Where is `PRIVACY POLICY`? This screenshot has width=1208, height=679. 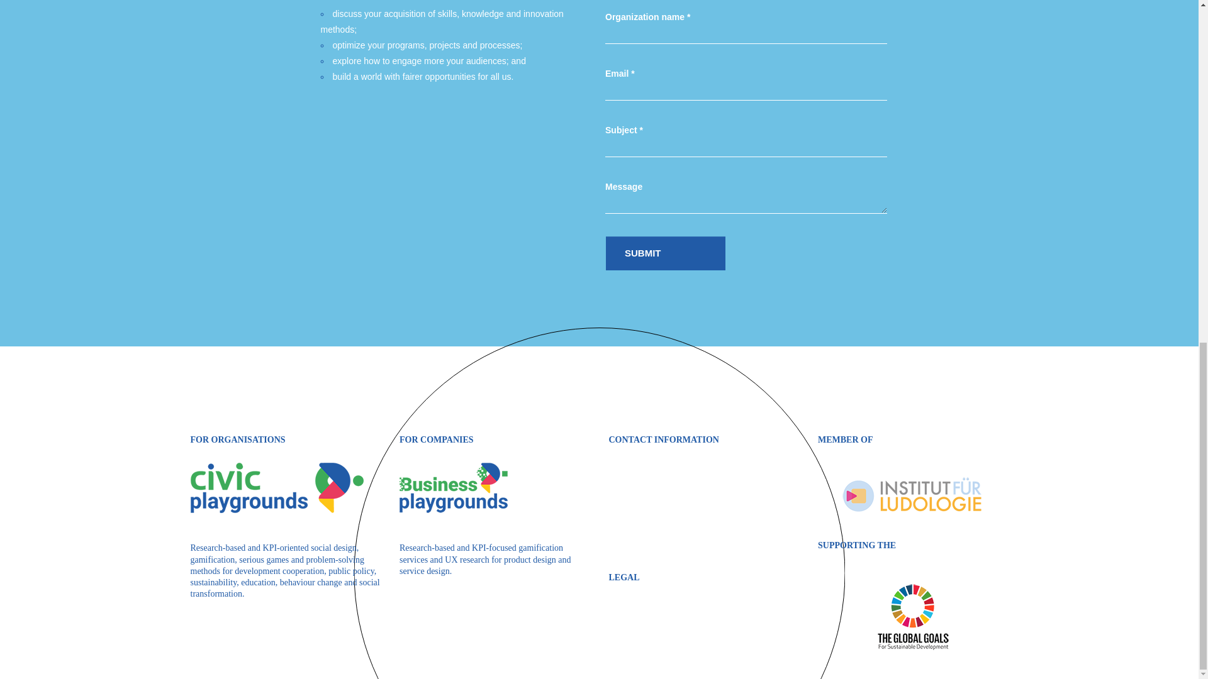 PRIVACY POLICY is located at coordinates (644, 612).